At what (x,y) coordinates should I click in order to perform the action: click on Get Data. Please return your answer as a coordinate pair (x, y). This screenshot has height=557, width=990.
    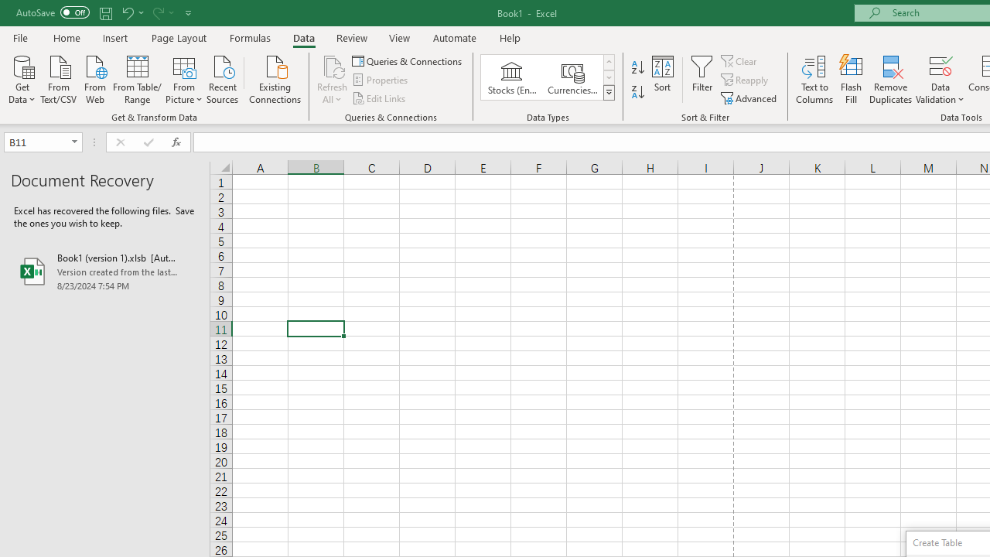
    Looking at the image, I should click on (22, 78).